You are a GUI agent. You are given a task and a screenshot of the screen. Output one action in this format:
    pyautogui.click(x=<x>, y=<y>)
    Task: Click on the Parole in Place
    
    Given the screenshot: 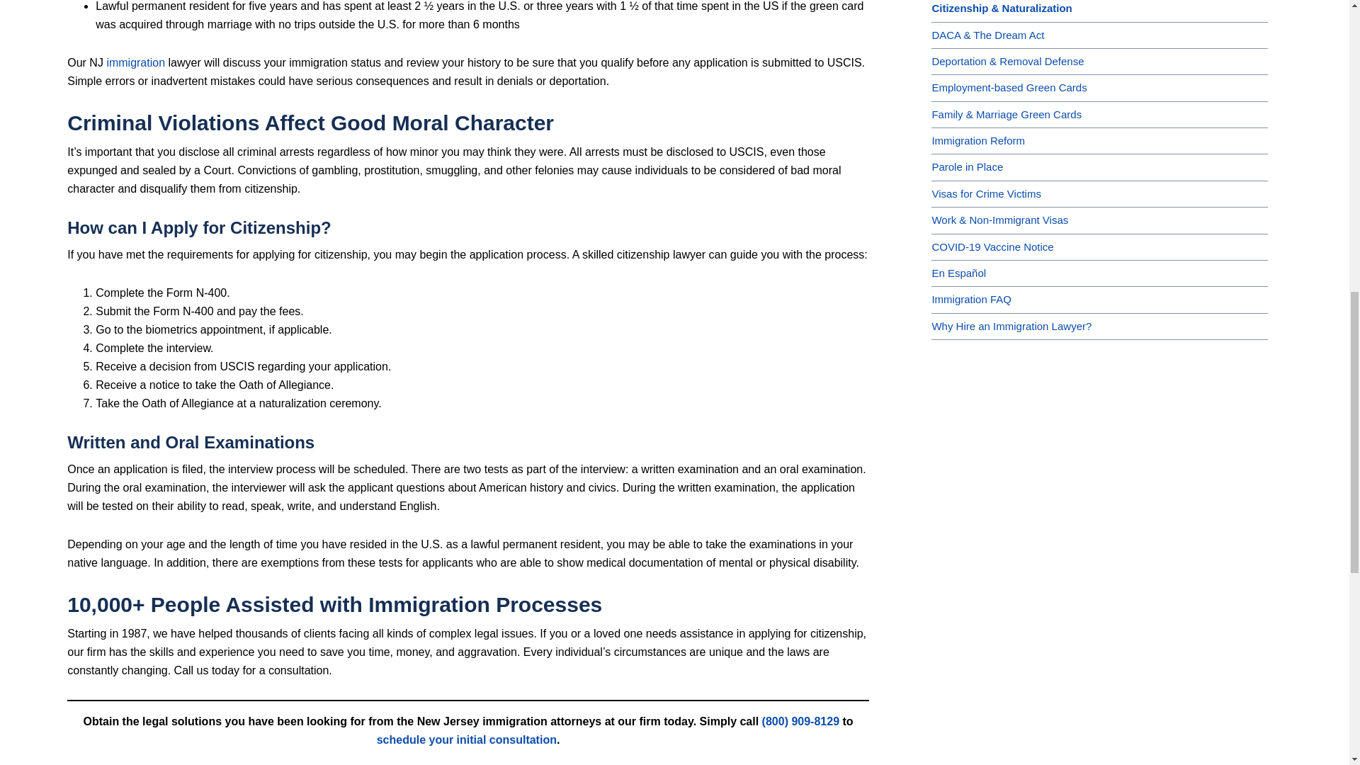 What is the action you would take?
    pyautogui.click(x=968, y=166)
    